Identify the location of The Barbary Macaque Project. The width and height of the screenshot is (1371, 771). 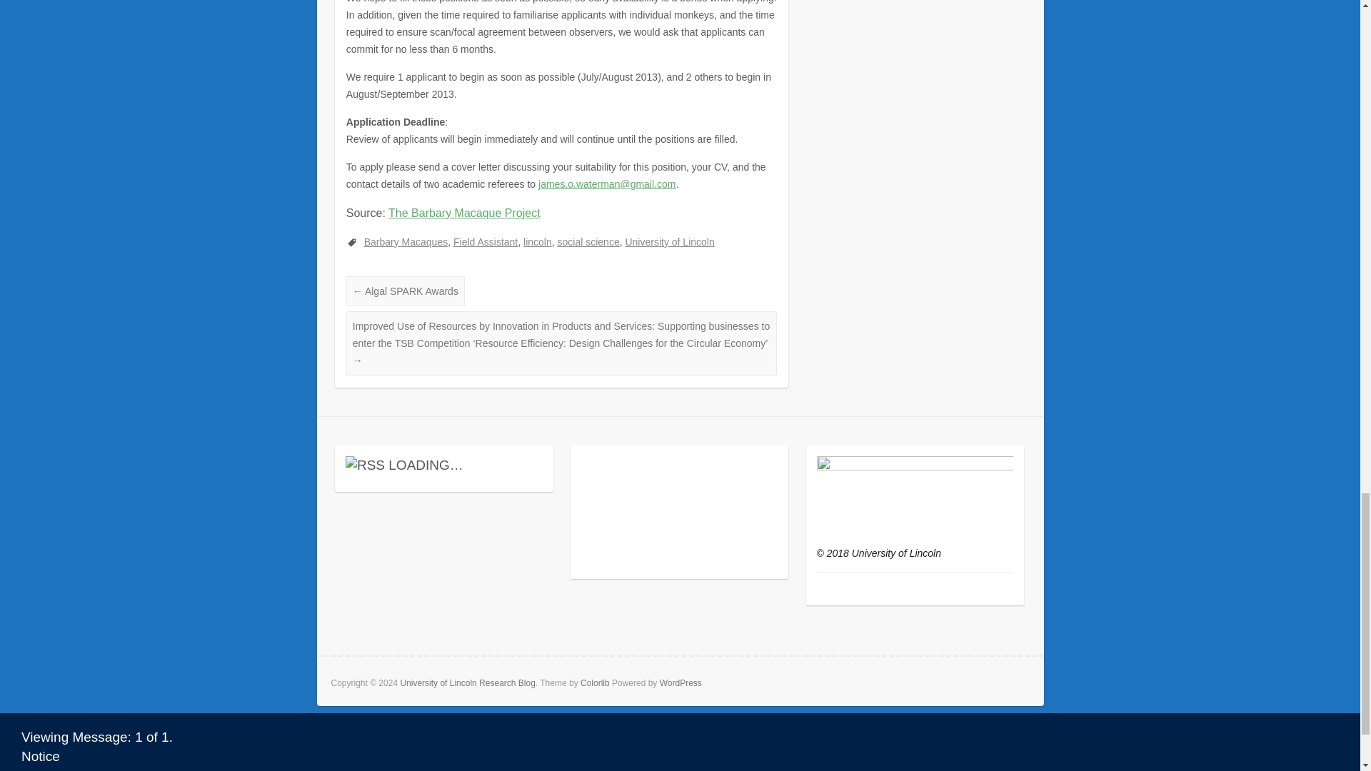
(464, 213).